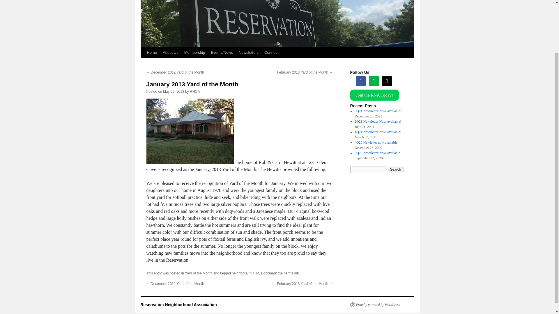 The image size is (559, 314). I want to click on Search, so click(396, 169).